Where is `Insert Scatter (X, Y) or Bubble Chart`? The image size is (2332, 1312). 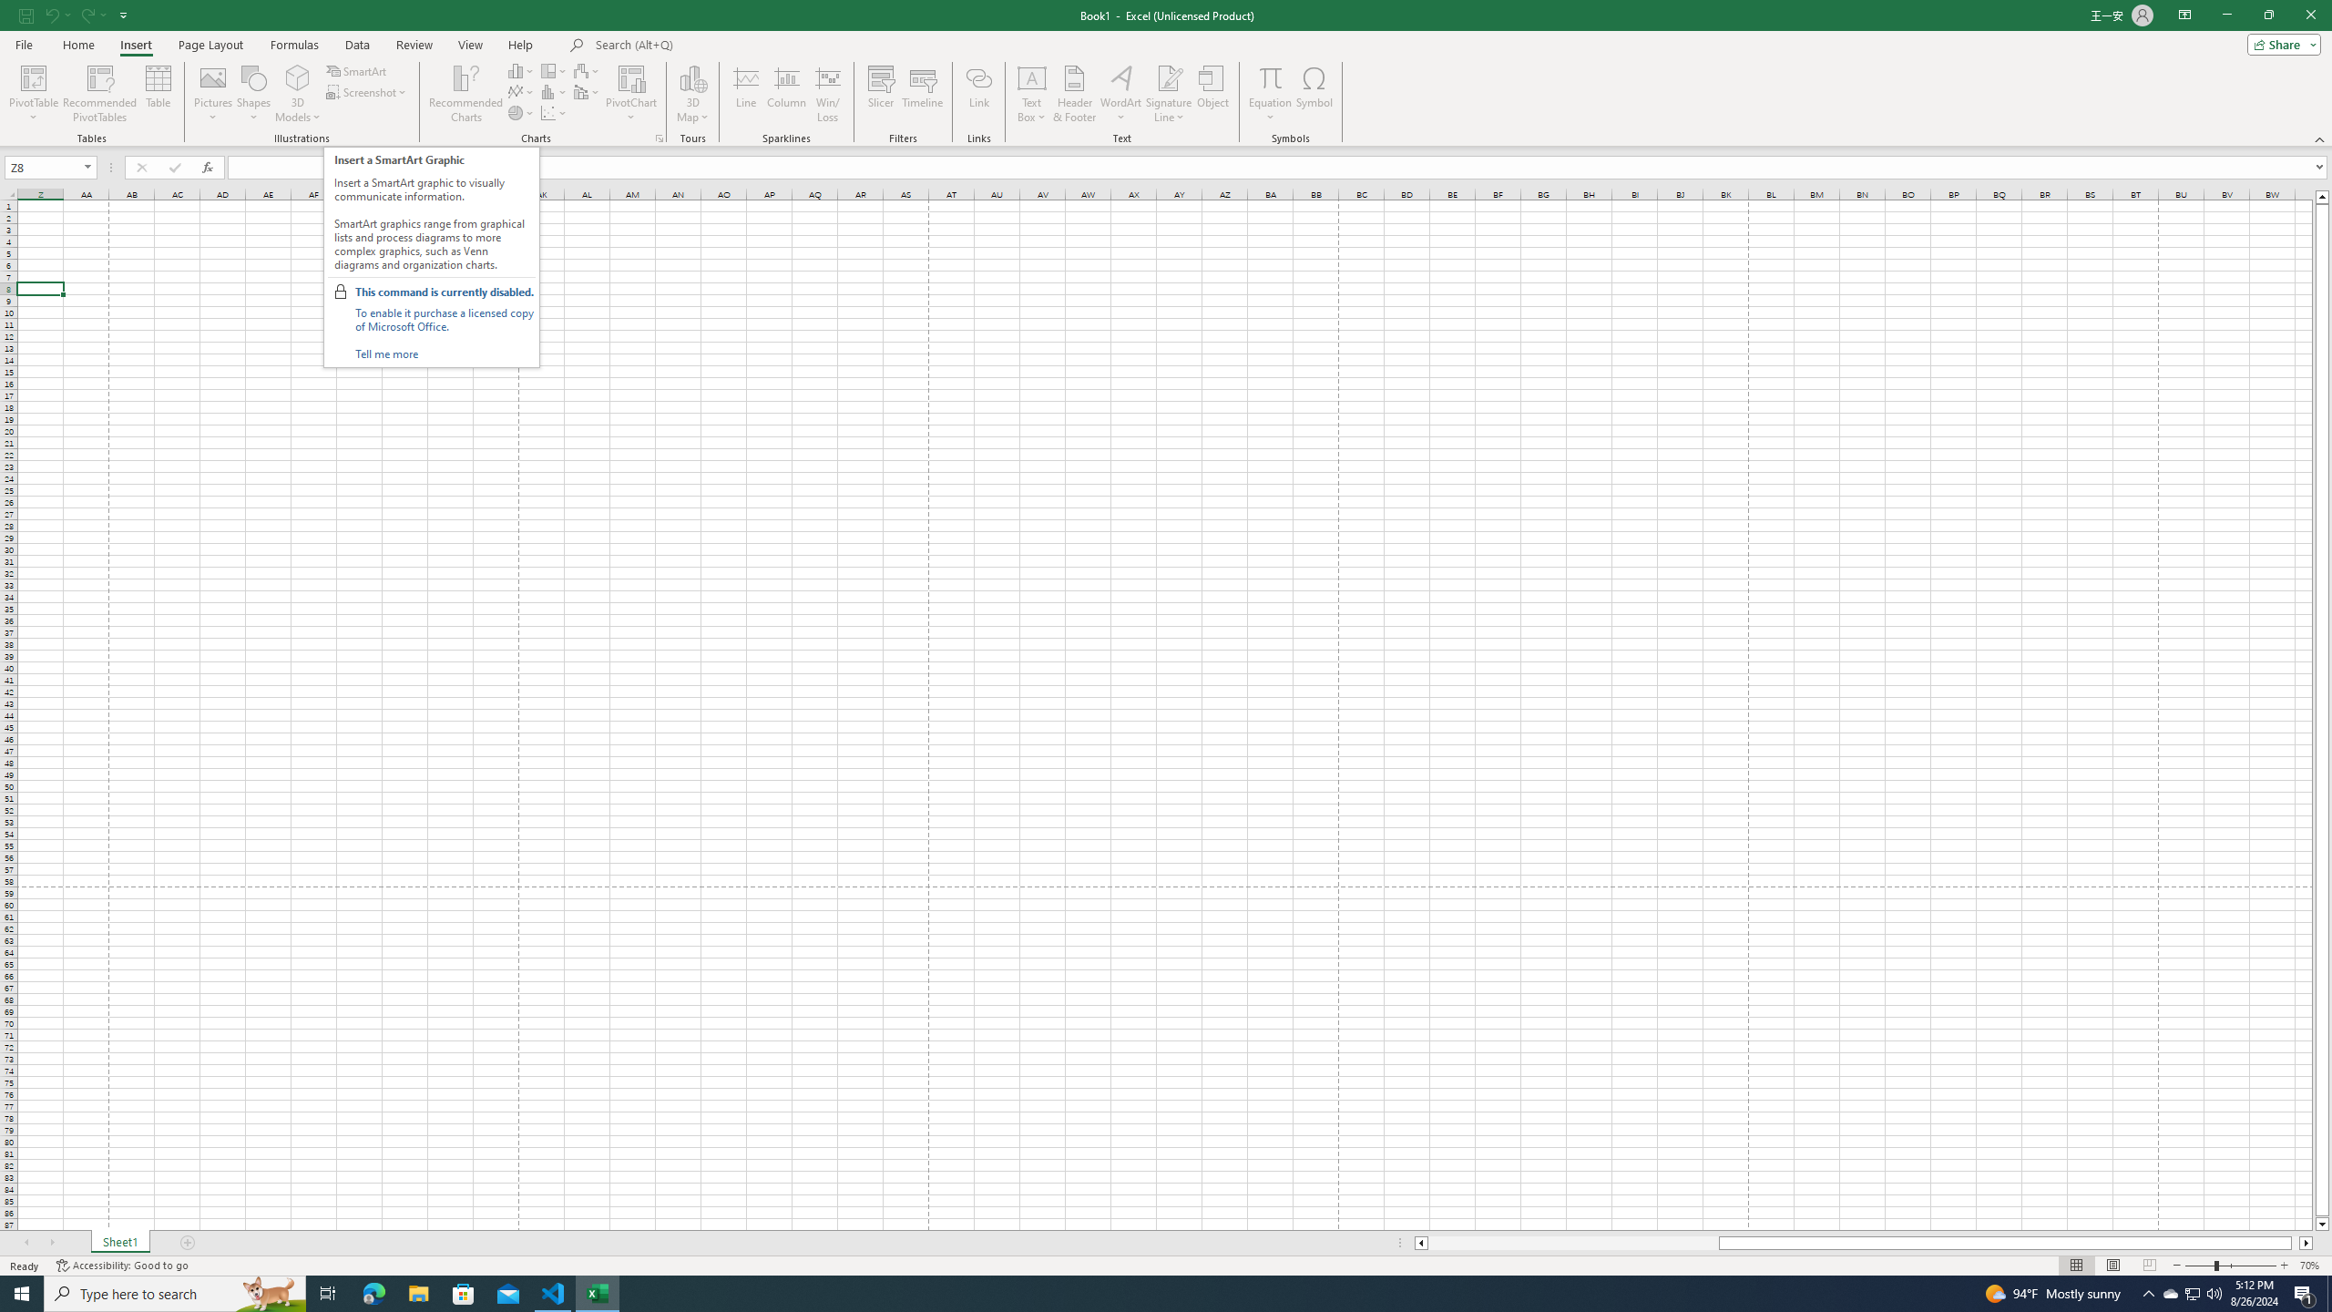
Insert Scatter (X, Y) or Bubble Chart is located at coordinates (555, 113).